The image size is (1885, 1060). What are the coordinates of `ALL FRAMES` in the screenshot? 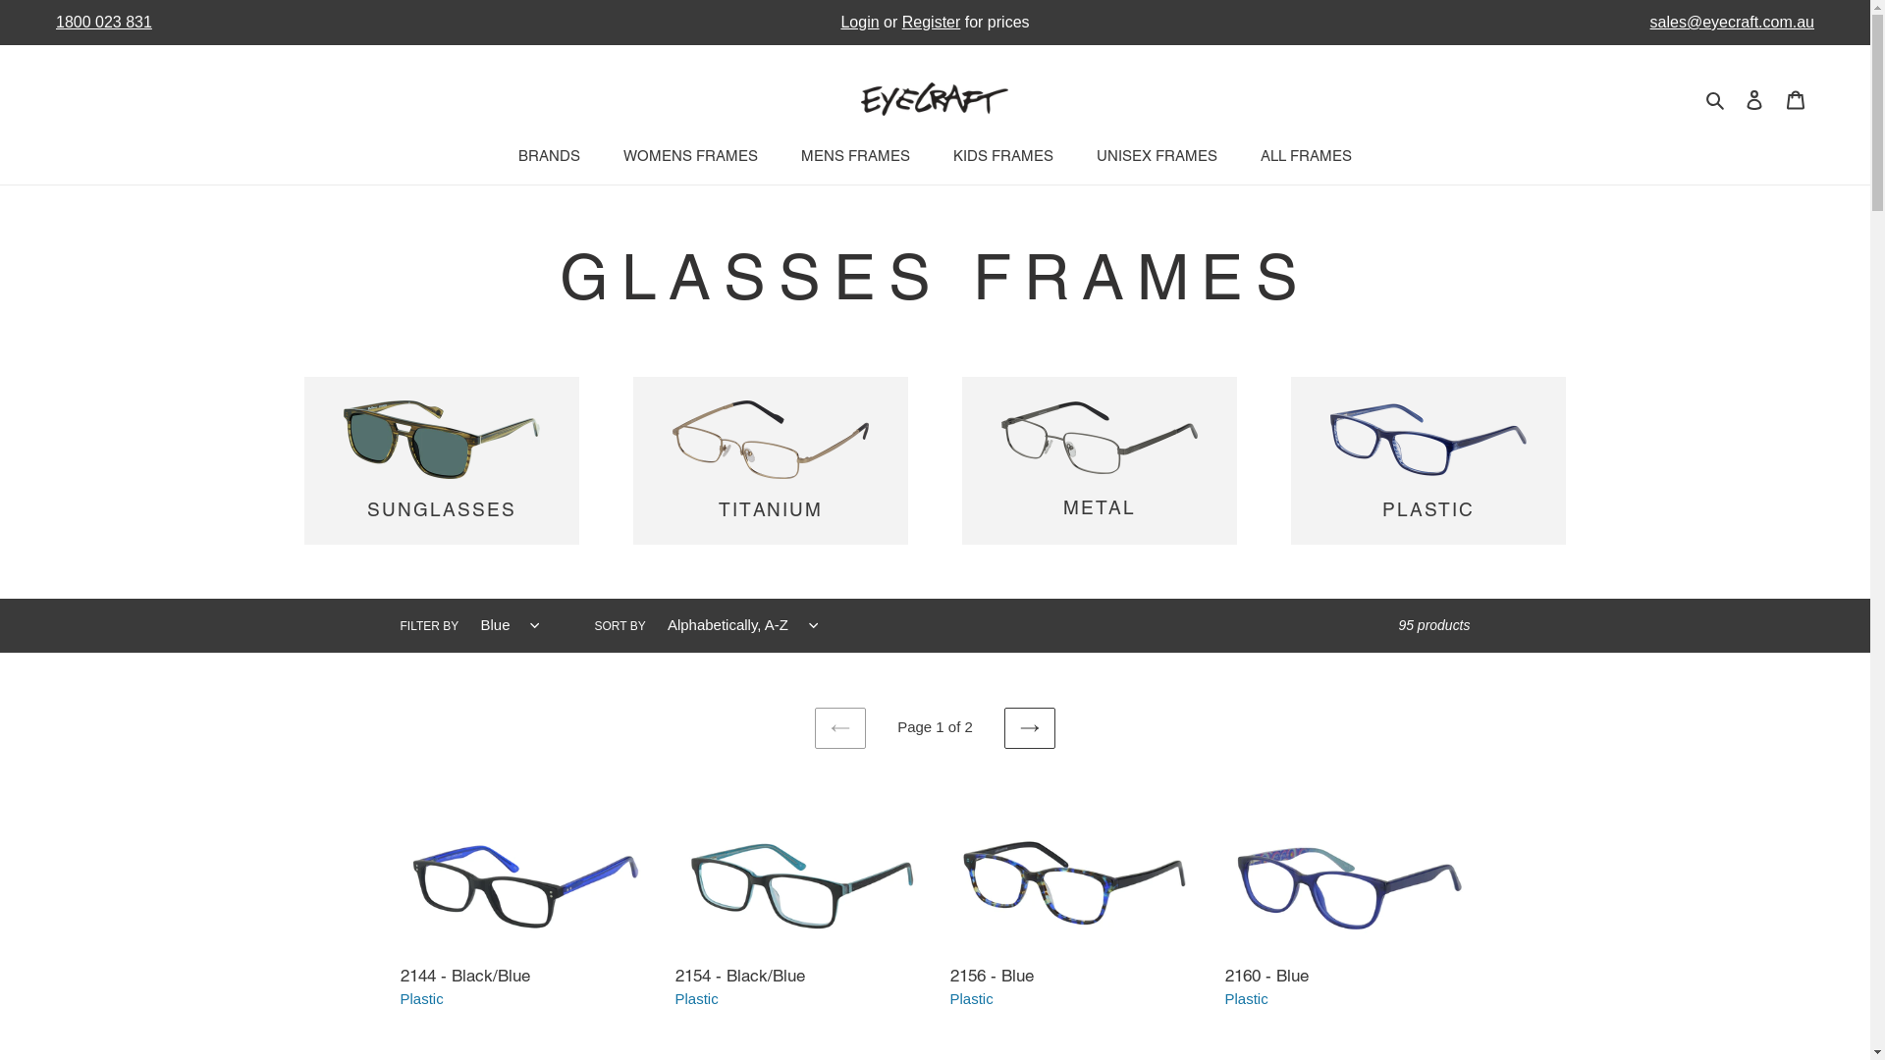 It's located at (1306, 158).